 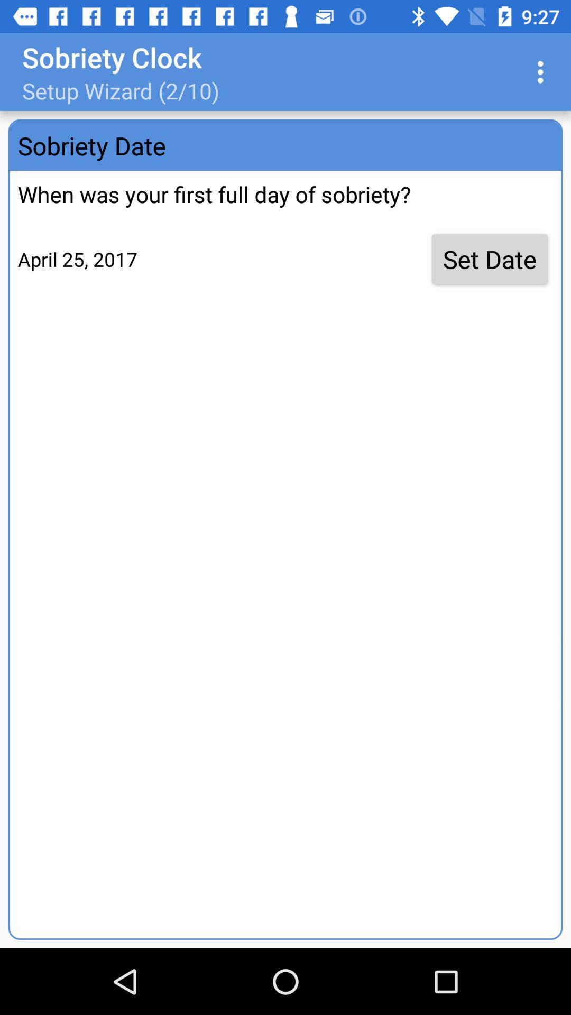 I want to click on open set date item, so click(x=490, y=259).